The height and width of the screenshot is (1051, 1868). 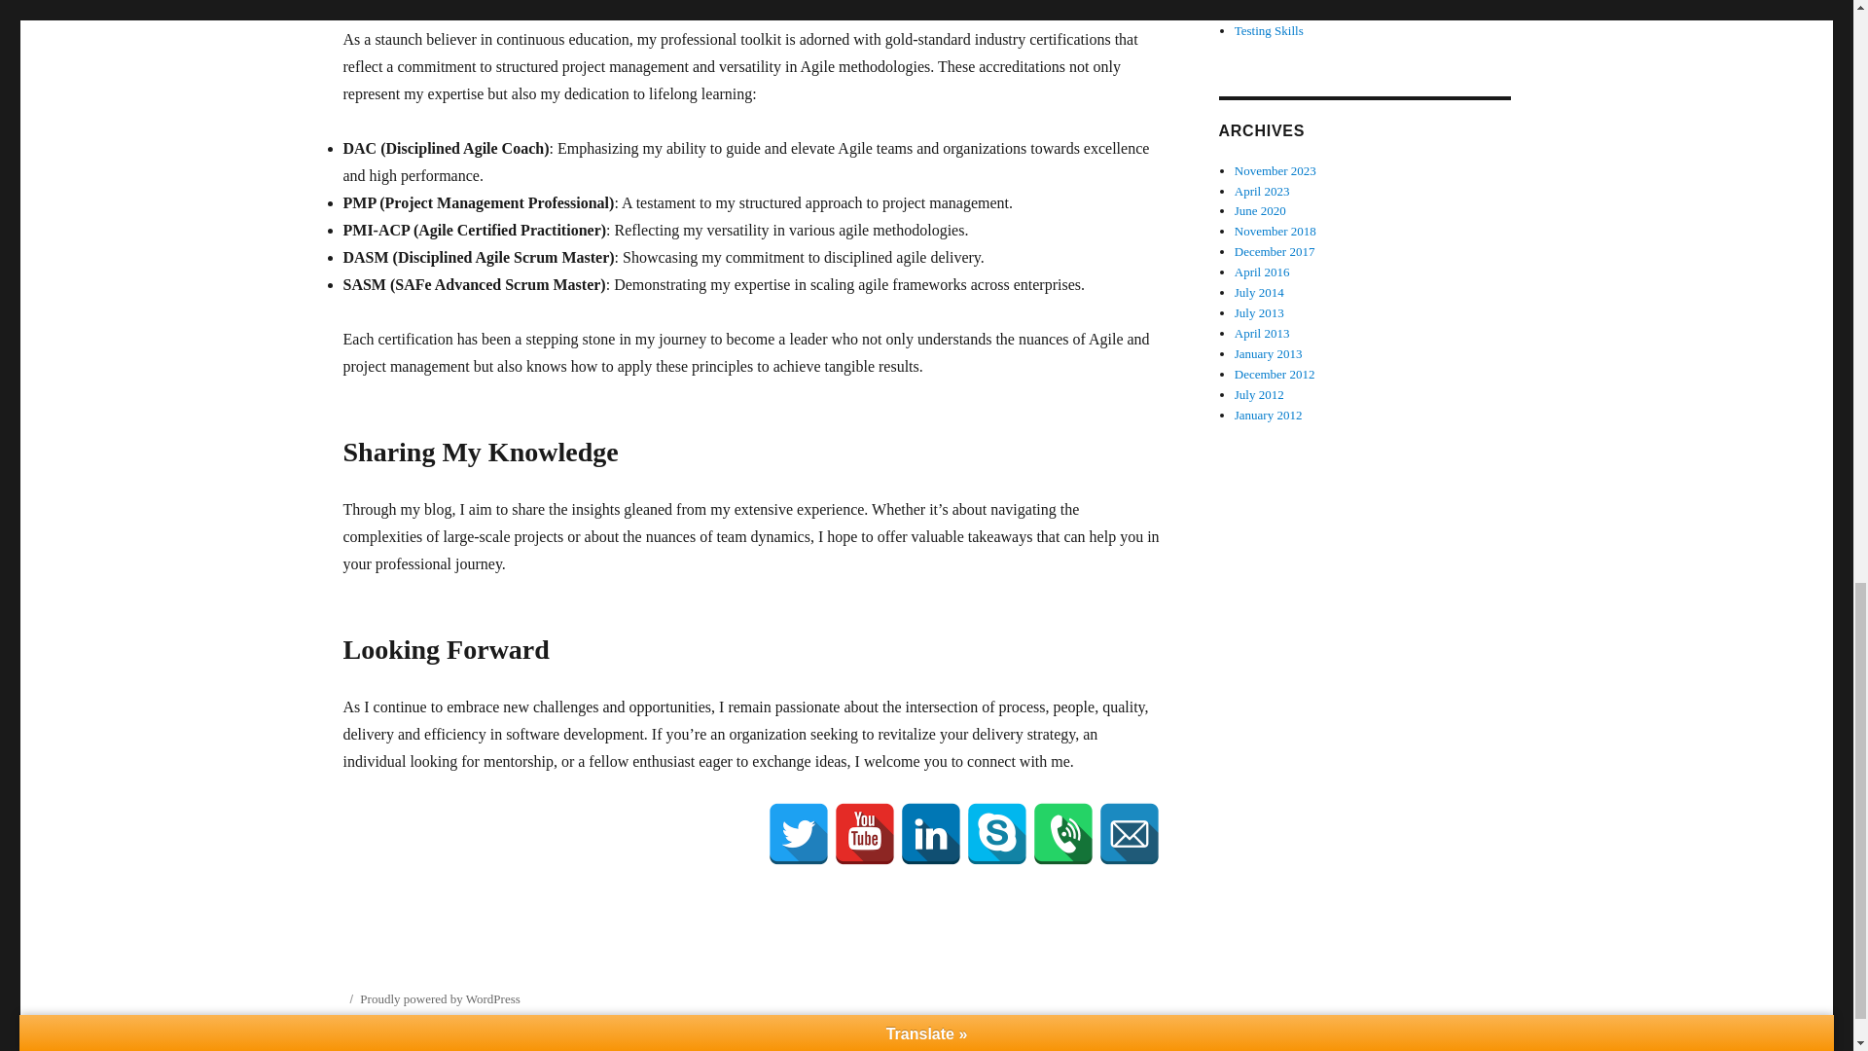 I want to click on Email, so click(x=1129, y=833).